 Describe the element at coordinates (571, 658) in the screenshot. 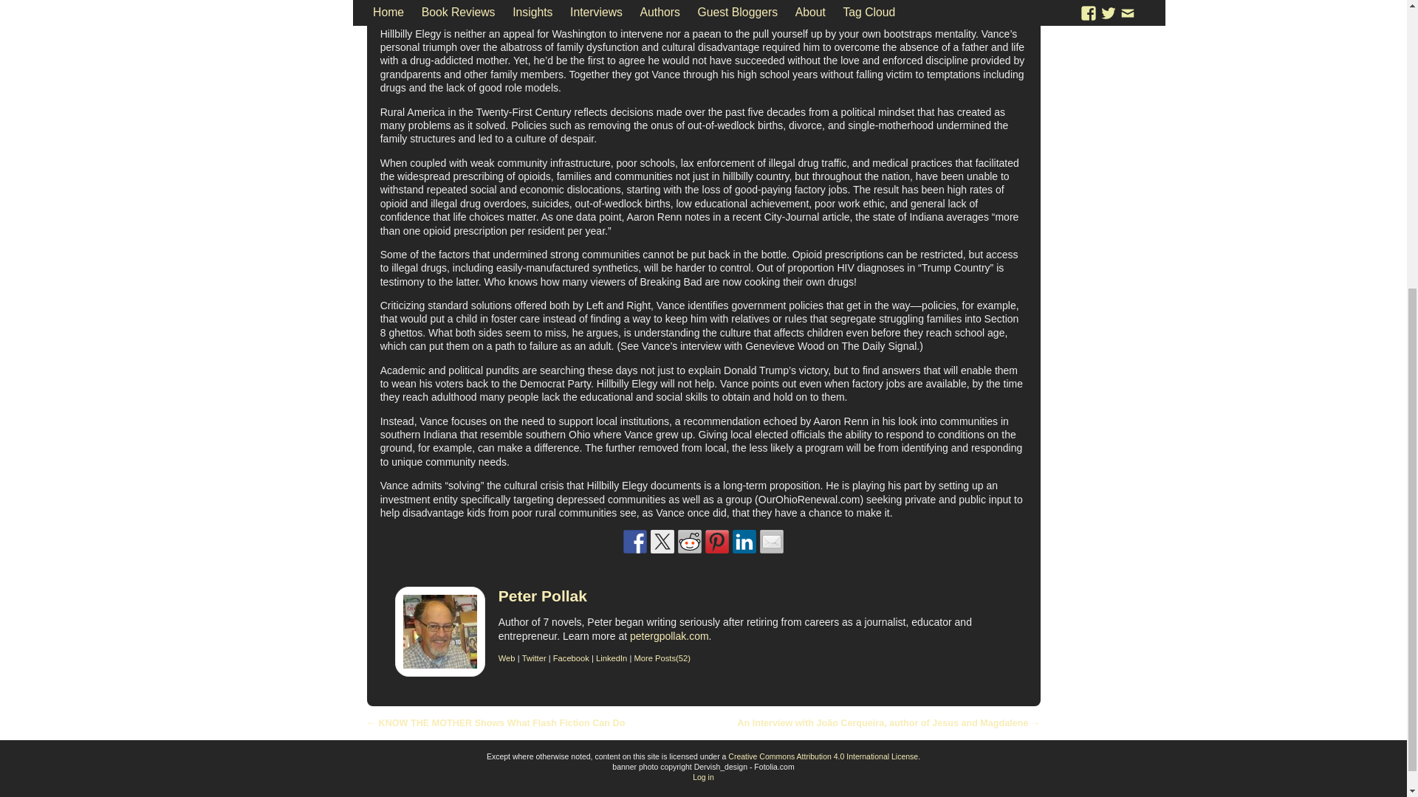

I see `Facebook` at that location.